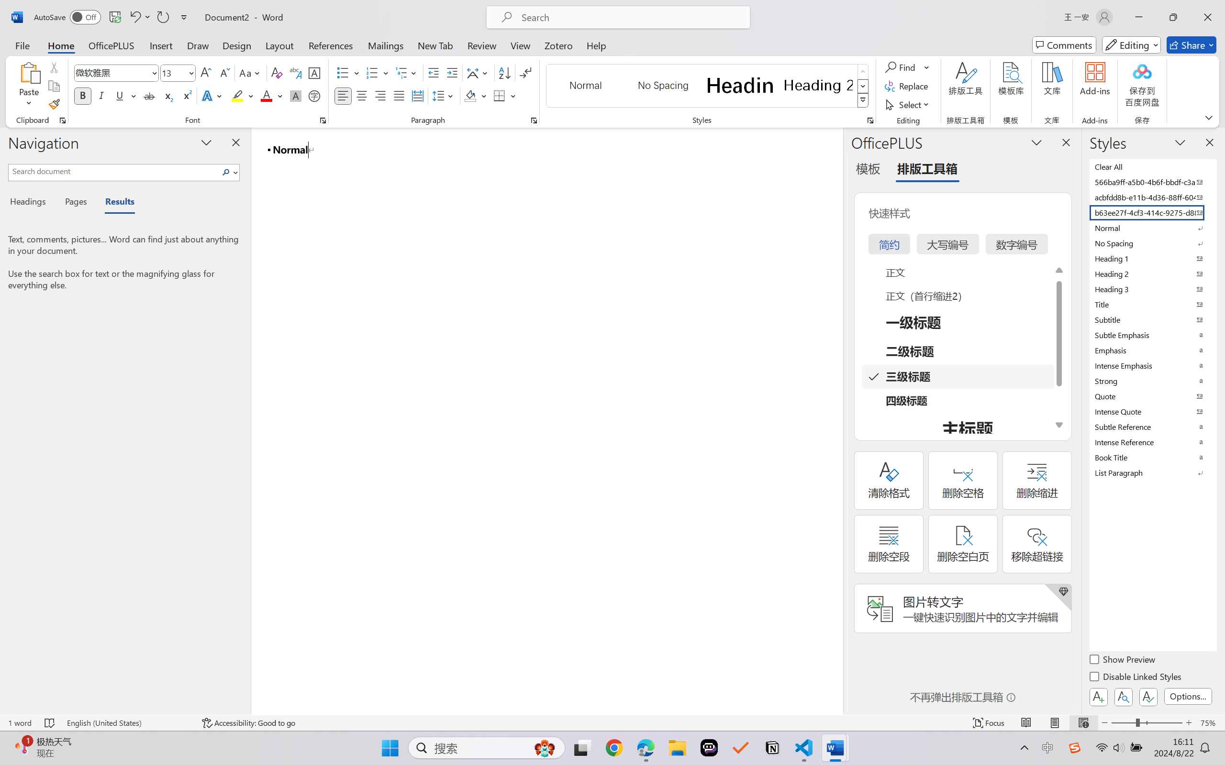  I want to click on Shrink Font, so click(224, 73).